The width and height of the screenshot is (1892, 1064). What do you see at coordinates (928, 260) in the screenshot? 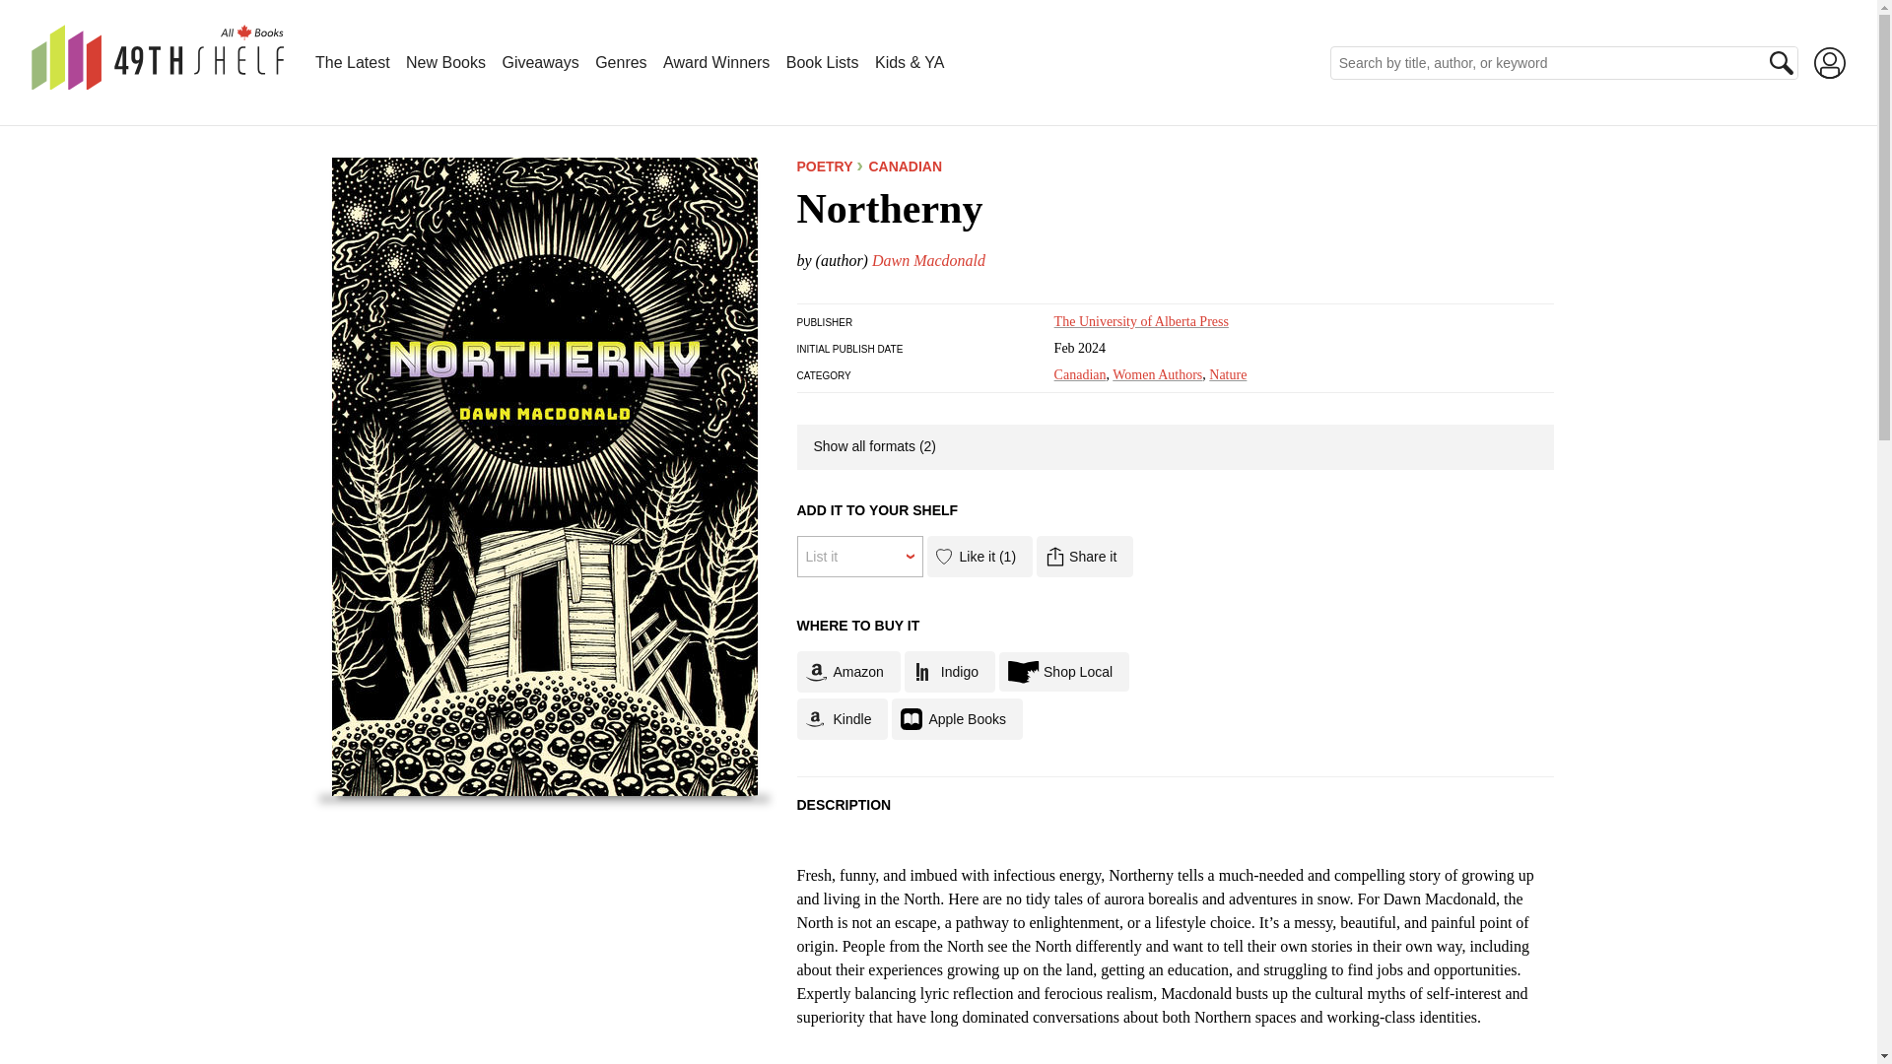
I see `View more Dawn Macdonald books` at bounding box center [928, 260].